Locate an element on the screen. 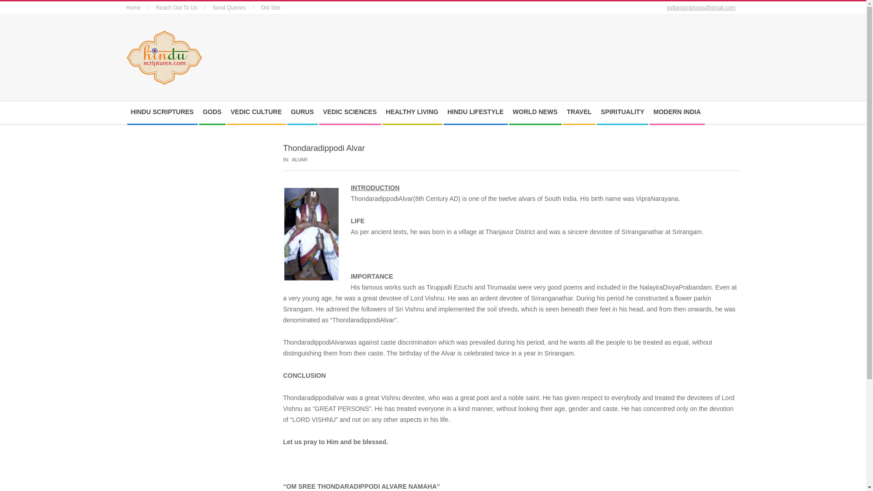  Old Site is located at coordinates (271, 7).